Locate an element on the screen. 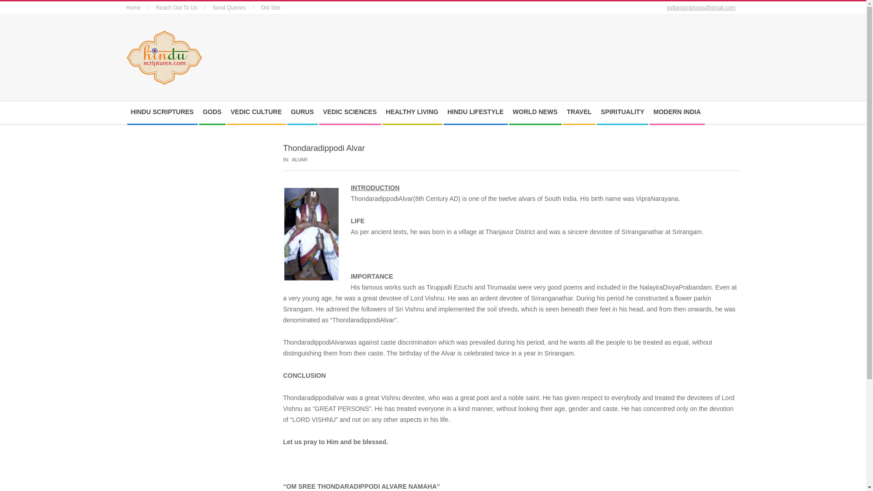  Old Site is located at coordinates (271, 7).